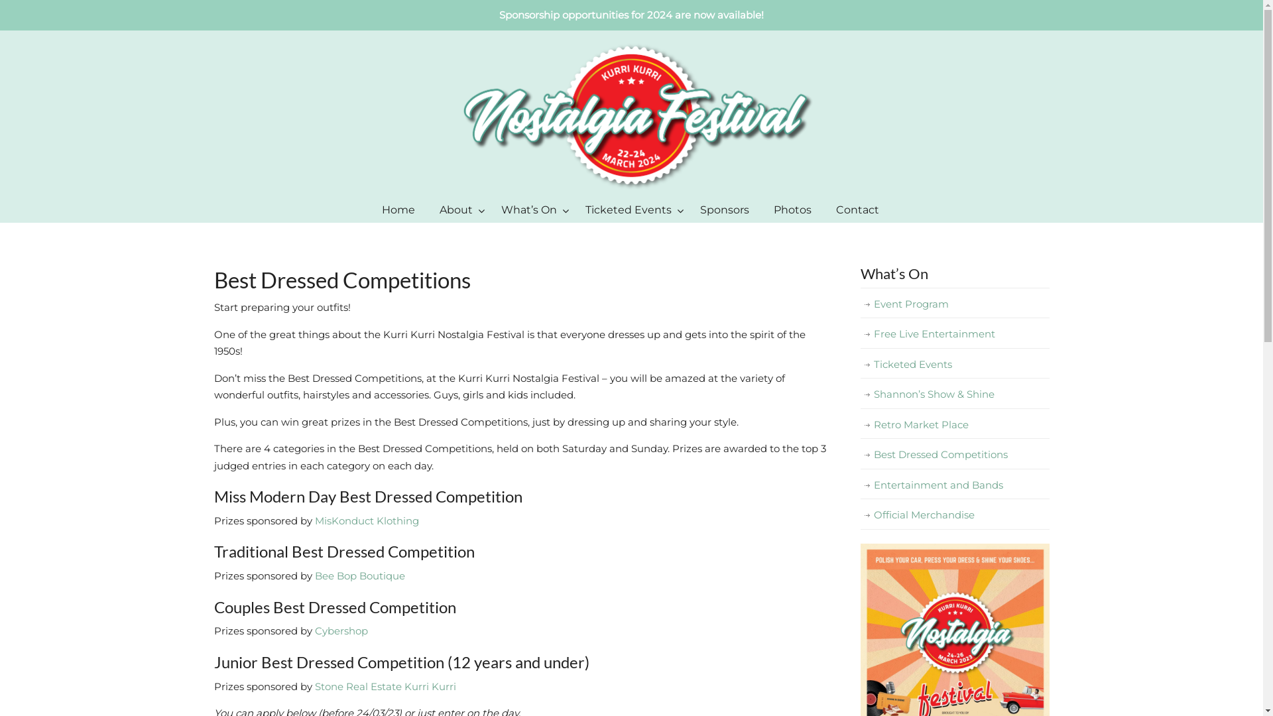 The width and height of the screenshot is (1273, 716). I want to click on Retro Market Place, so click(955, 425).